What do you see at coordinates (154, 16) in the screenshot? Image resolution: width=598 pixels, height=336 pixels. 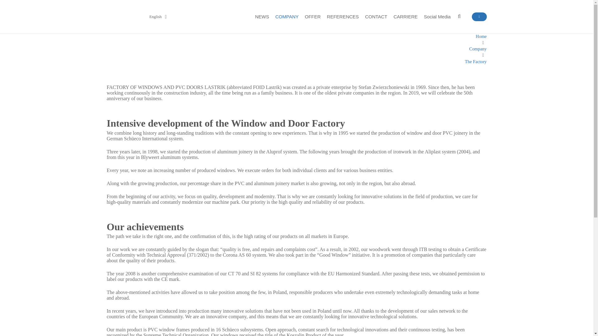 I see `English` at bounding box center [154, 16].